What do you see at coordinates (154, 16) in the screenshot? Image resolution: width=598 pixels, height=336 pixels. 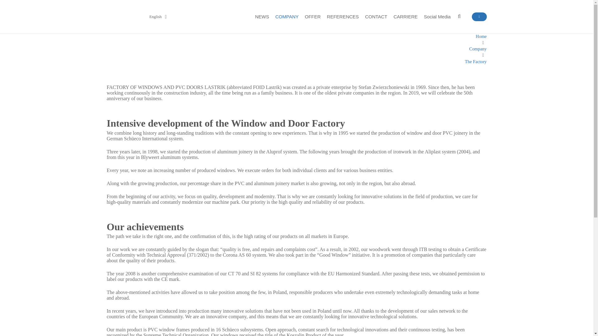 I see `English` at bounding box center [154, 16].